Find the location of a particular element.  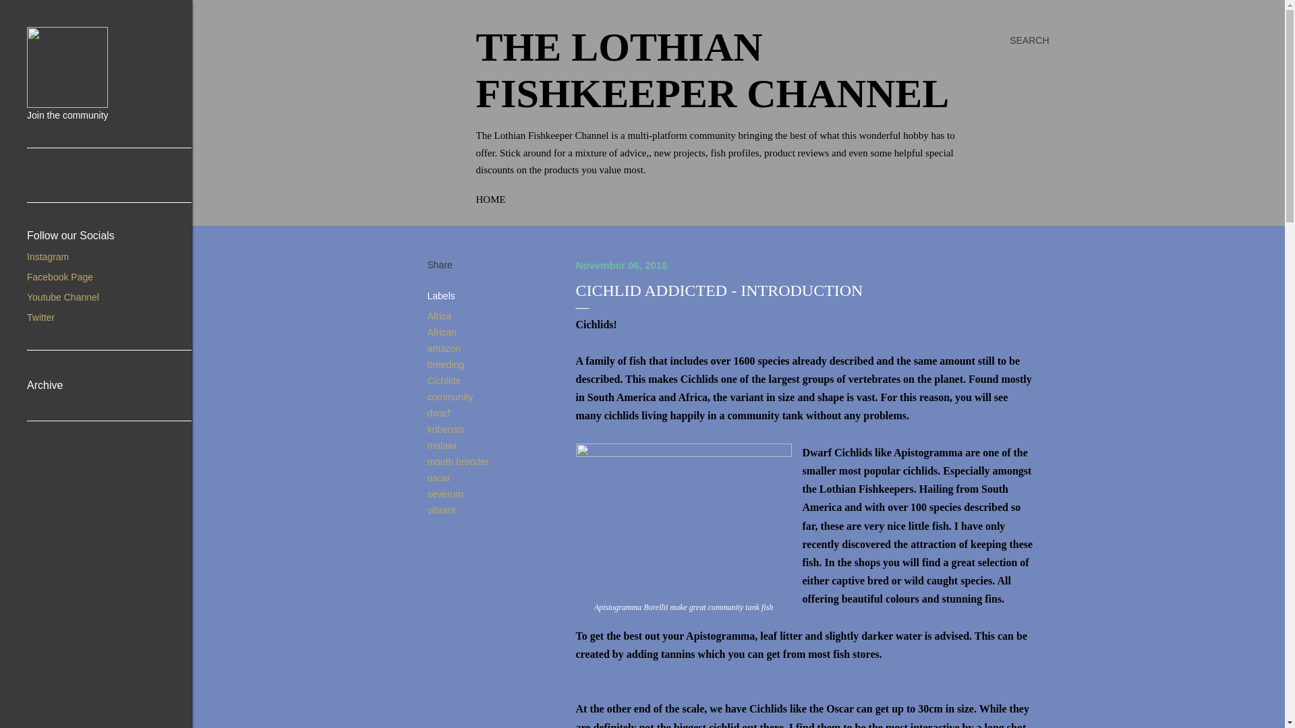

African is located at coordinates (442, 332).